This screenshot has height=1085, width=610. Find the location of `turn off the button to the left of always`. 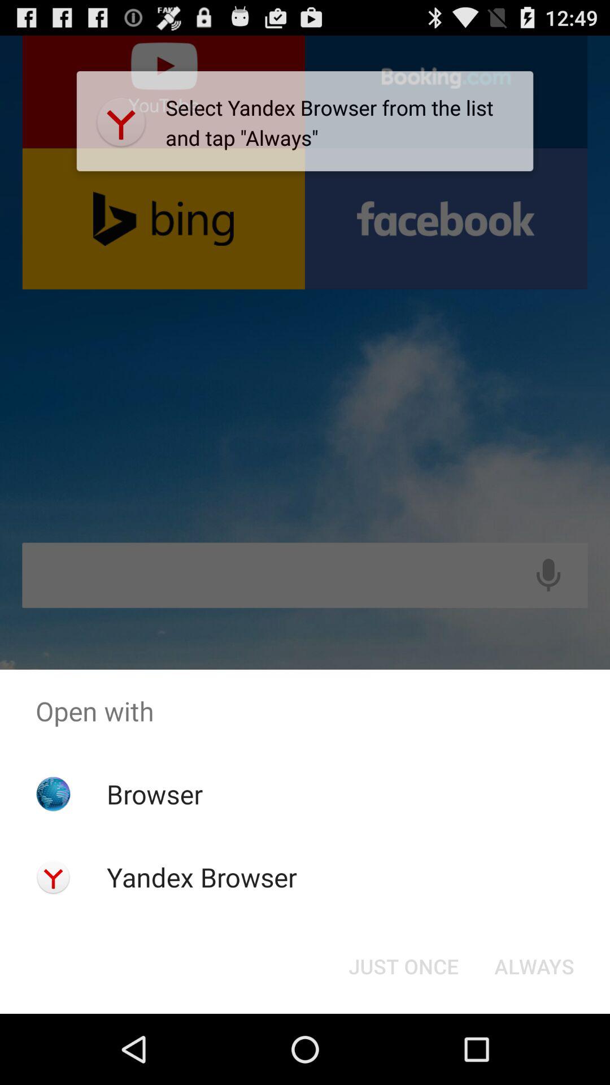

turn off the button to the left of always is located at coordinates (403, 966).